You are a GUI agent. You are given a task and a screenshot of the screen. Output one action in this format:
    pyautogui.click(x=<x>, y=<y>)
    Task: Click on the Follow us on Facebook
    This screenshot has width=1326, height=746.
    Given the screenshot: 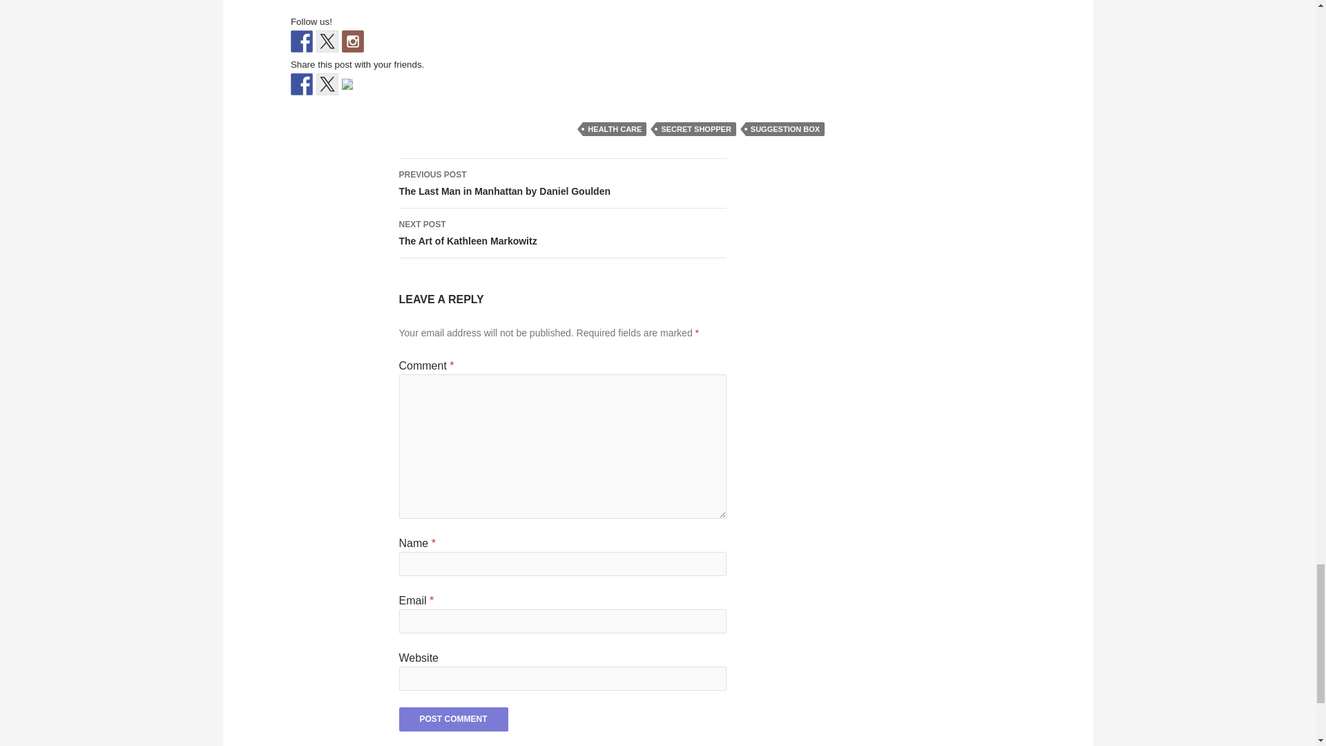 What is the action you would take?
    pyautogui.click(x=301, y=41)
    